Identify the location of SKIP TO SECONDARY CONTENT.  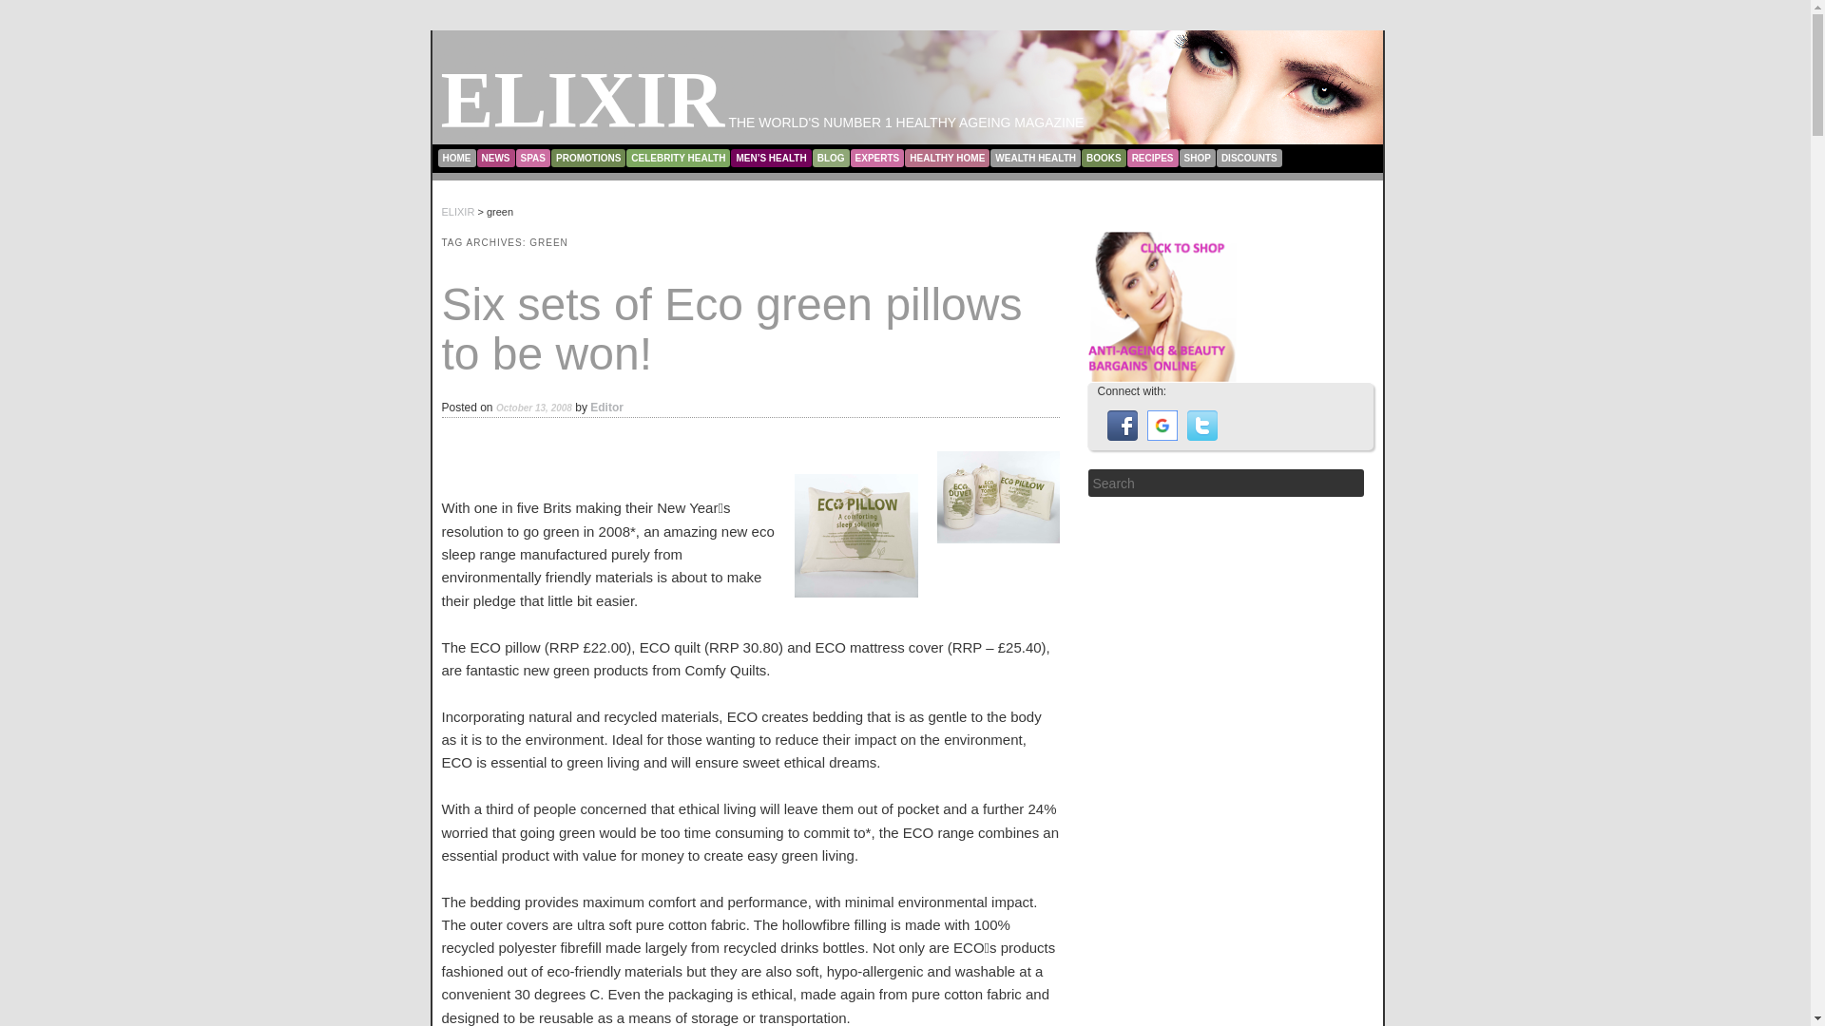
(523, 152).